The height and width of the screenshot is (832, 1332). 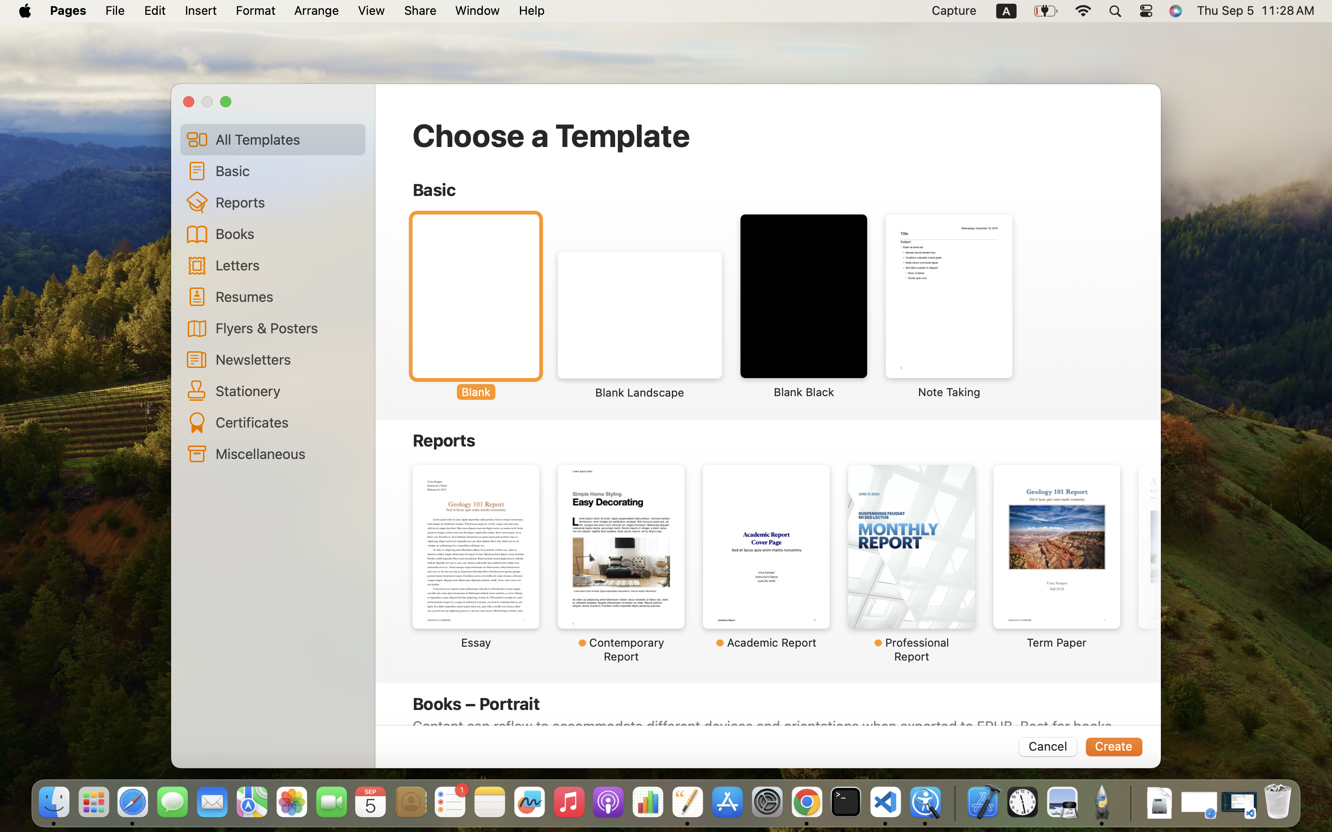 I want to click on Stationery, so click(x=287, y=391).